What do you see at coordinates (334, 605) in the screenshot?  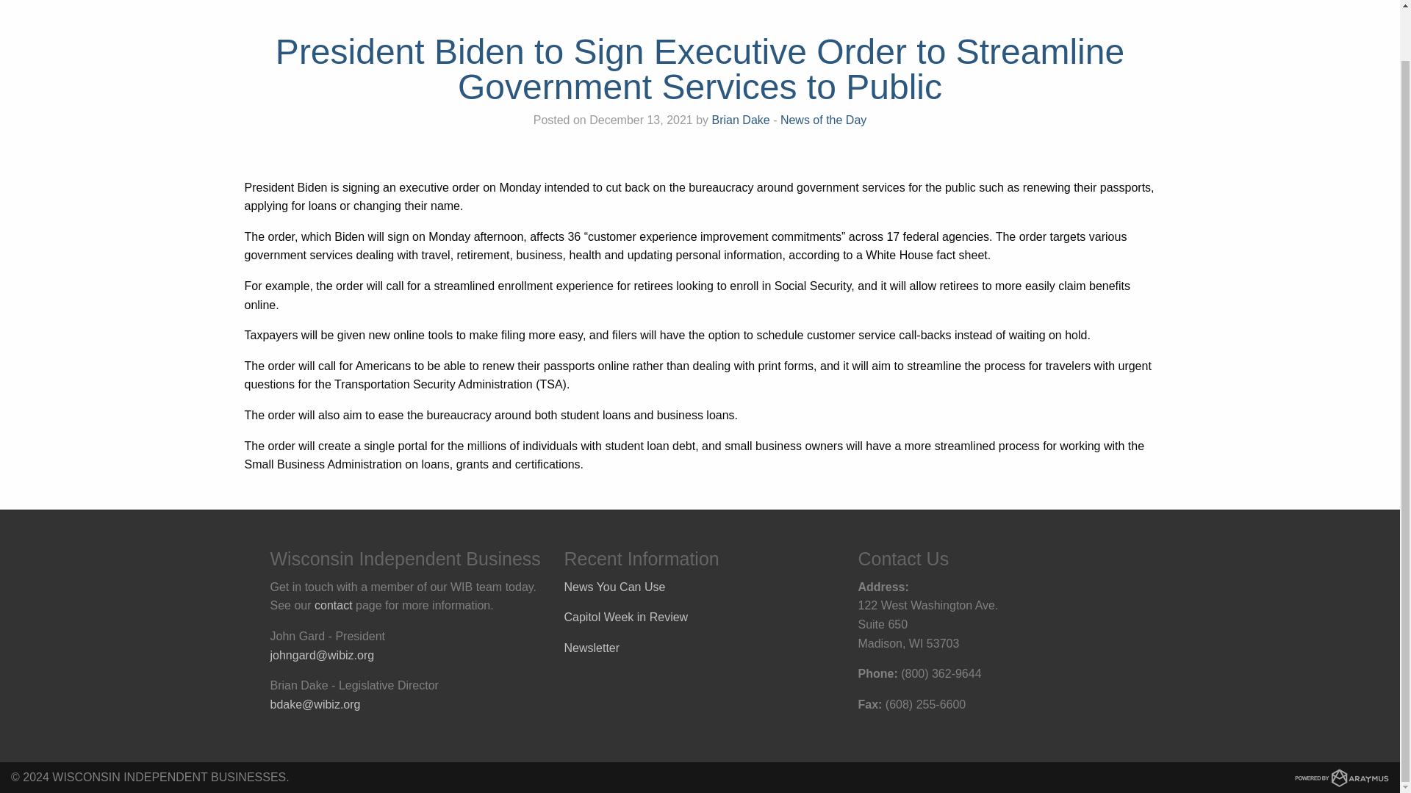 I see `contact` at bounding box center [334, 605].